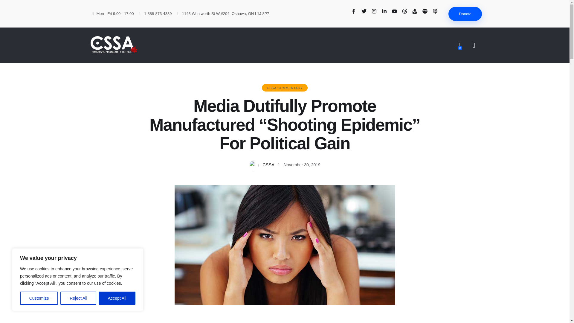 This screenshot has height=323, width=574. What do you see at coordinates (39, 298) in the screenshot?
I see `Customize` at bounding box center [39, 298].